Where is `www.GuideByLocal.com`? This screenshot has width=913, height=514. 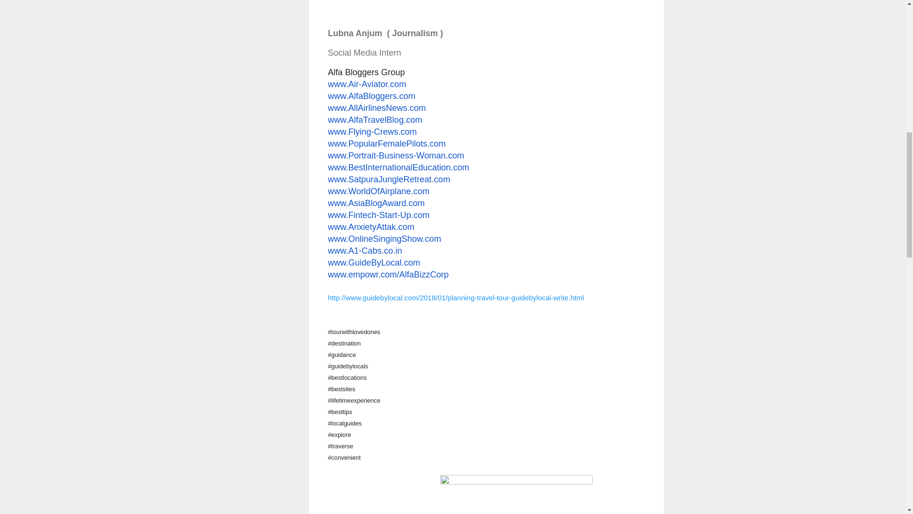
www.GuideByLocal.com is located at coordinates (374, 263).